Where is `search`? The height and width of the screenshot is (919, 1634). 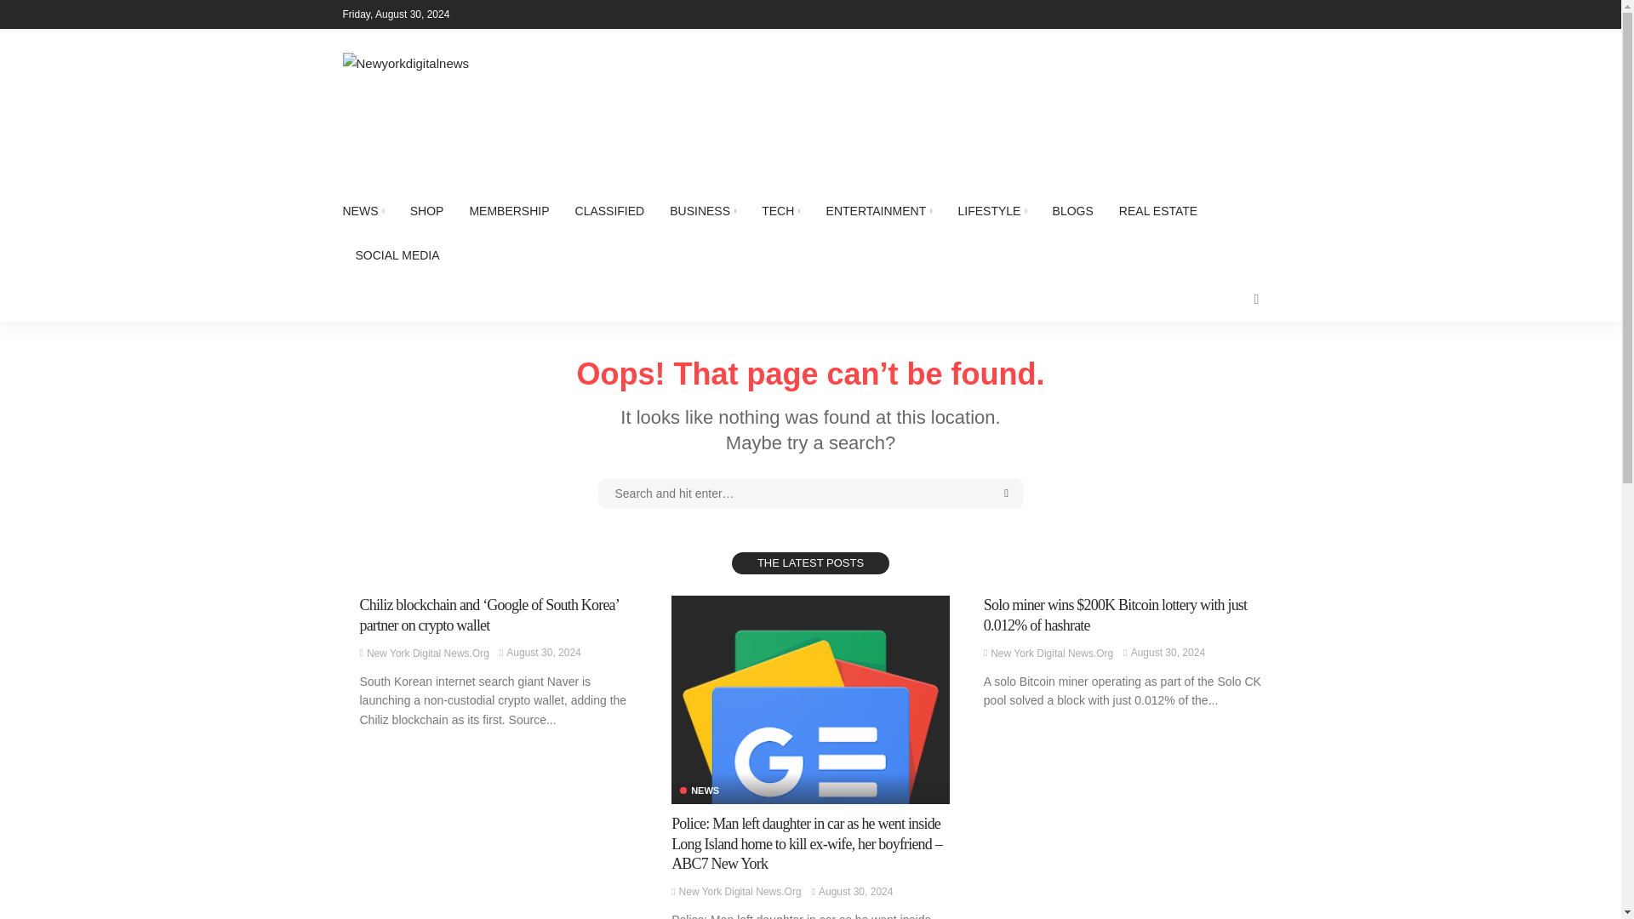
search is located at coordinates (1255, 300).